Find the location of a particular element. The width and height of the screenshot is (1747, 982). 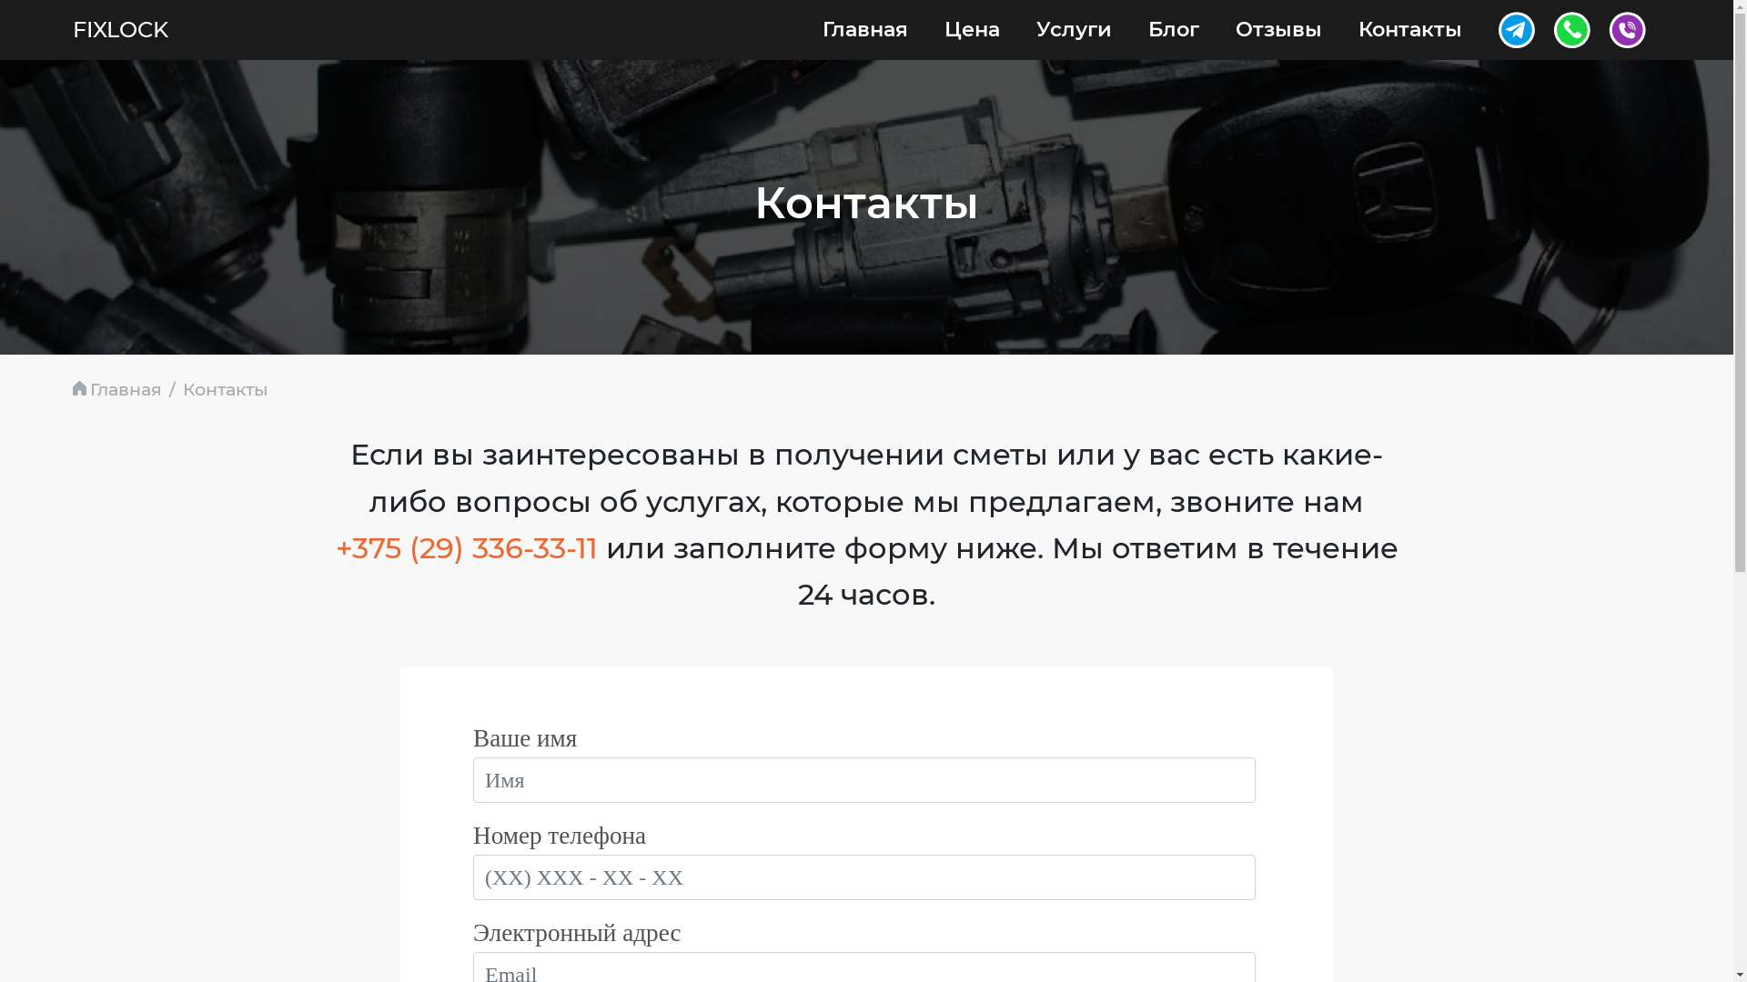

+375 (29) 336-33-11 is located at coordinates (466, 547).